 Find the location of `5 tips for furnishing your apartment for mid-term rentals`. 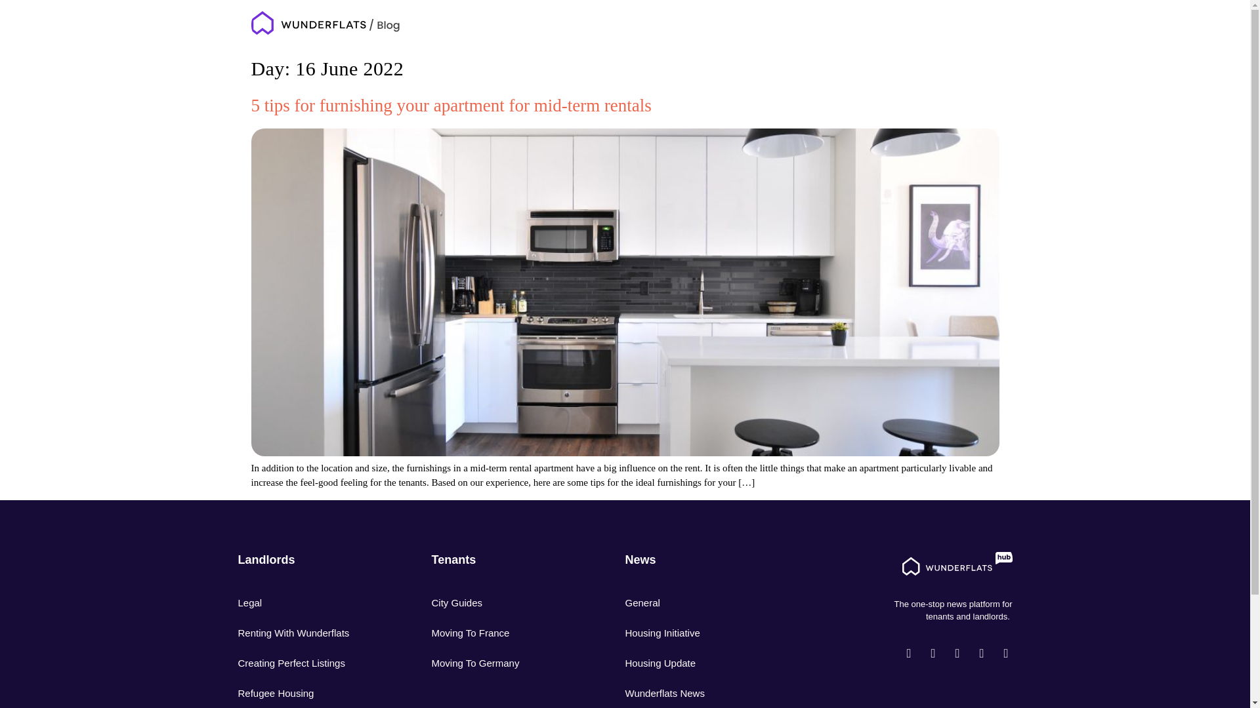

5 tips for furnishing your apartment for mid-term rentals is located at coordinates (451, 105).